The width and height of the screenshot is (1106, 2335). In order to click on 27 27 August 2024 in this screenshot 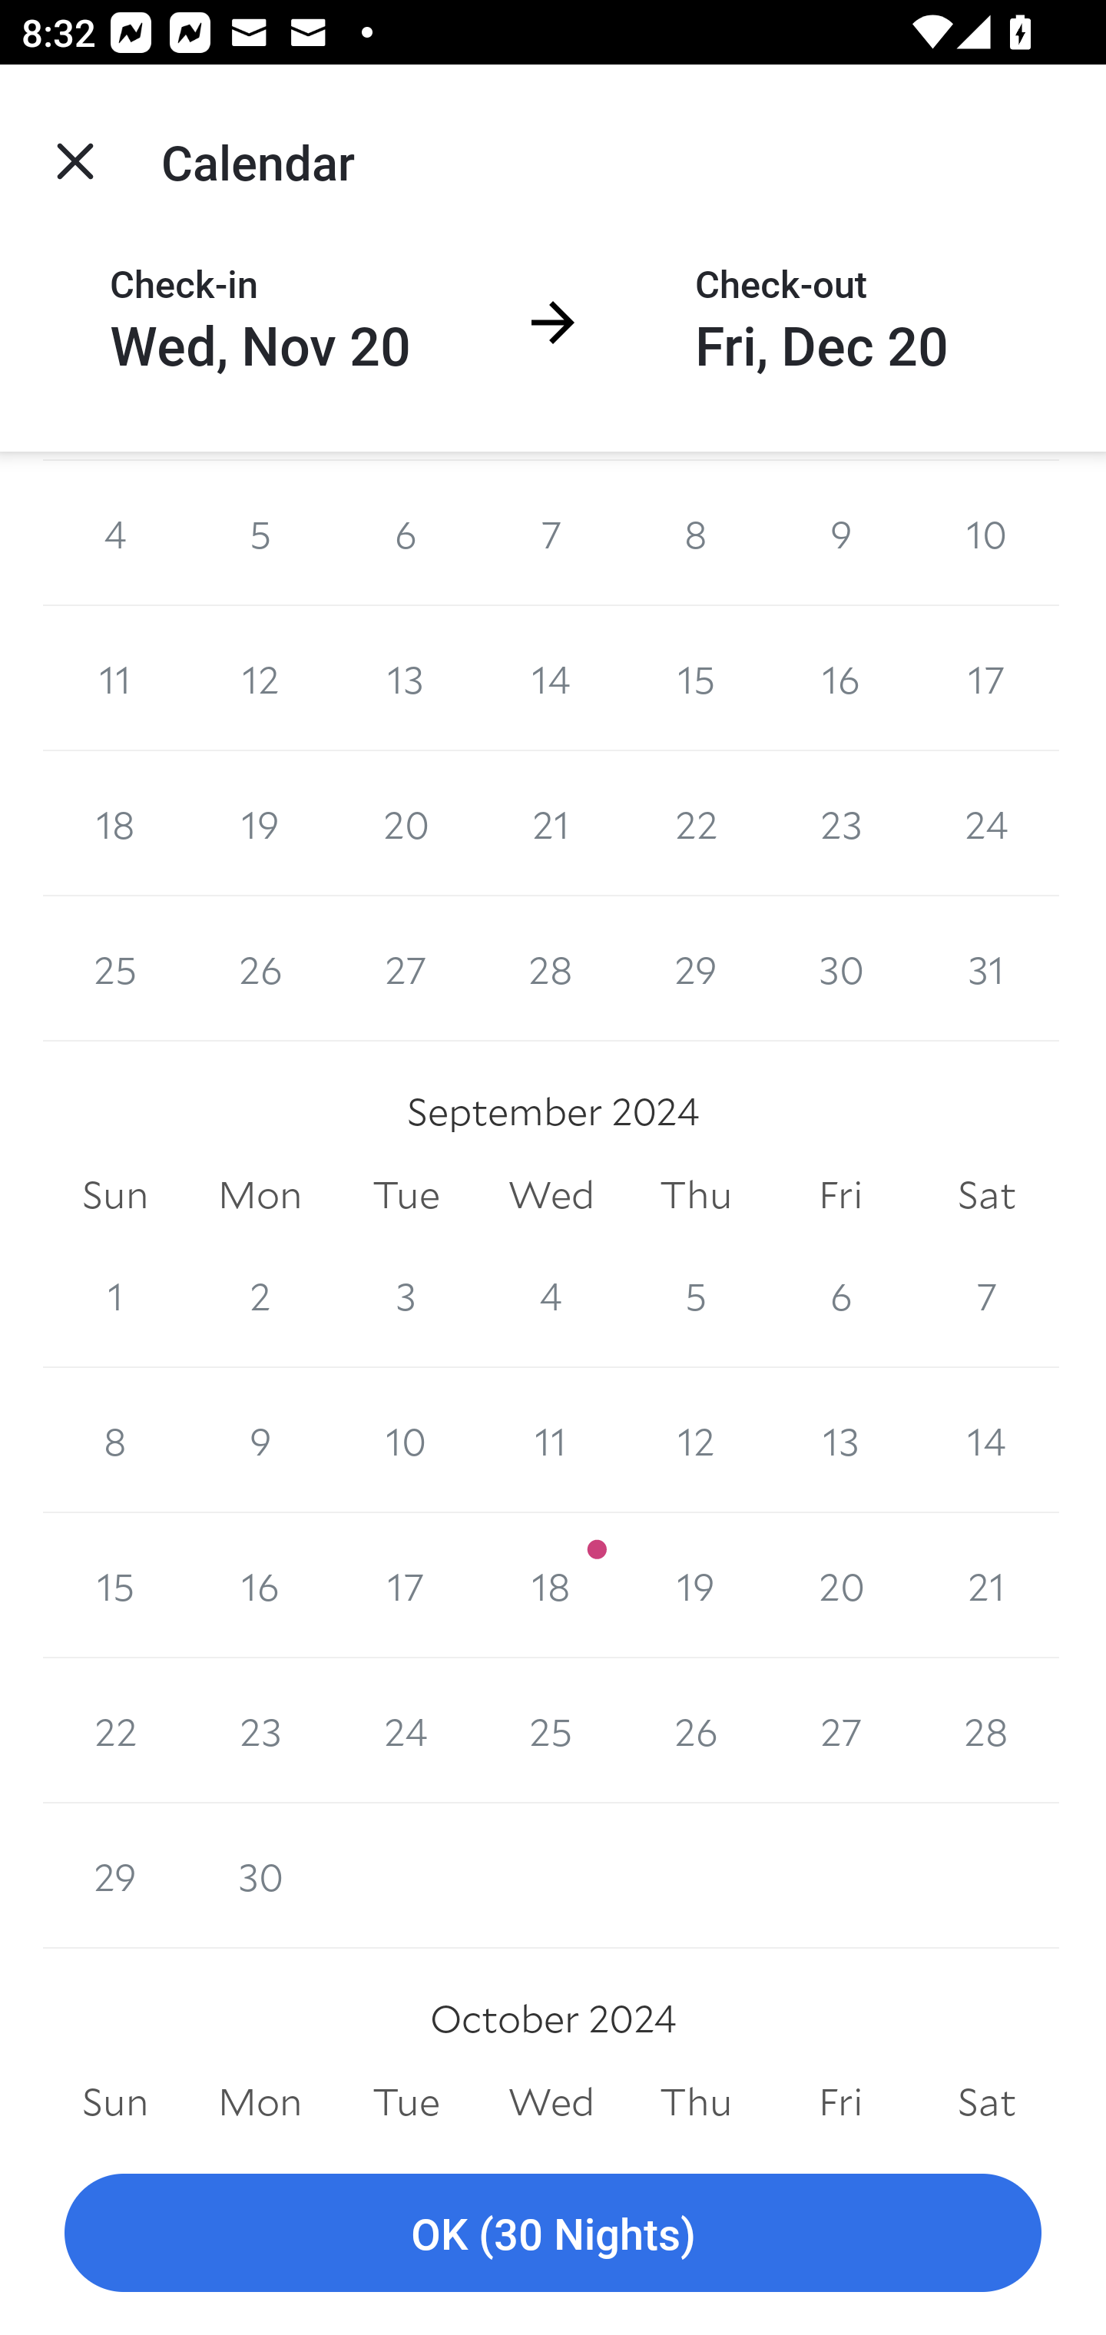, I will do `click(406, 969)`.